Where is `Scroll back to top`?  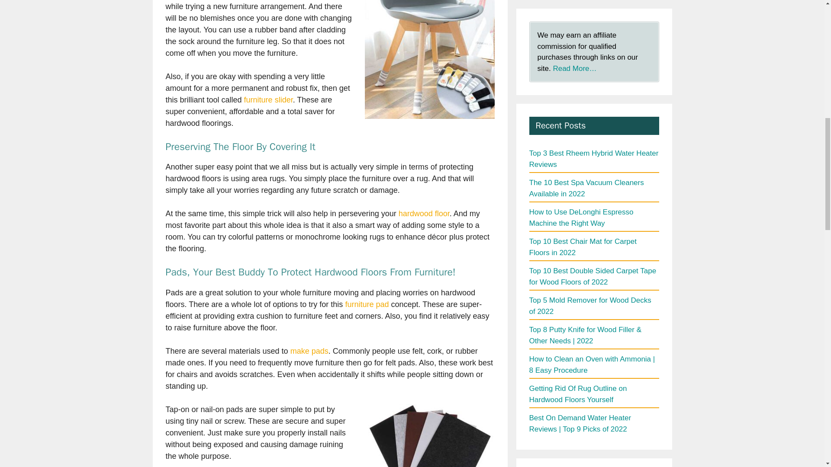 Scroll back to top is located at coordinates (803, 410).